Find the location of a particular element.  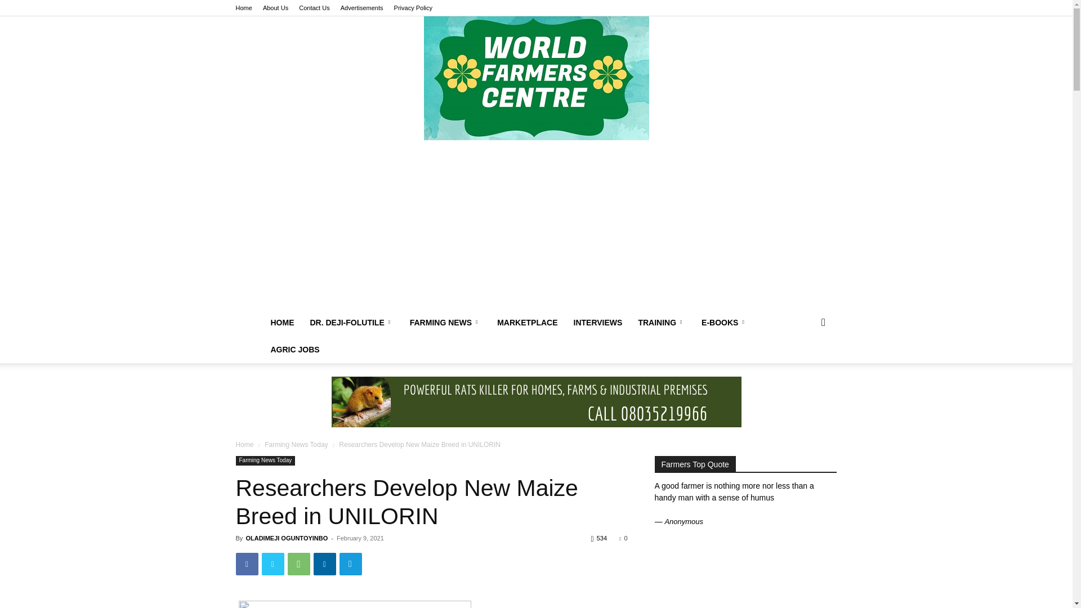

Privacy Policy is located at coordinates (413, 8).